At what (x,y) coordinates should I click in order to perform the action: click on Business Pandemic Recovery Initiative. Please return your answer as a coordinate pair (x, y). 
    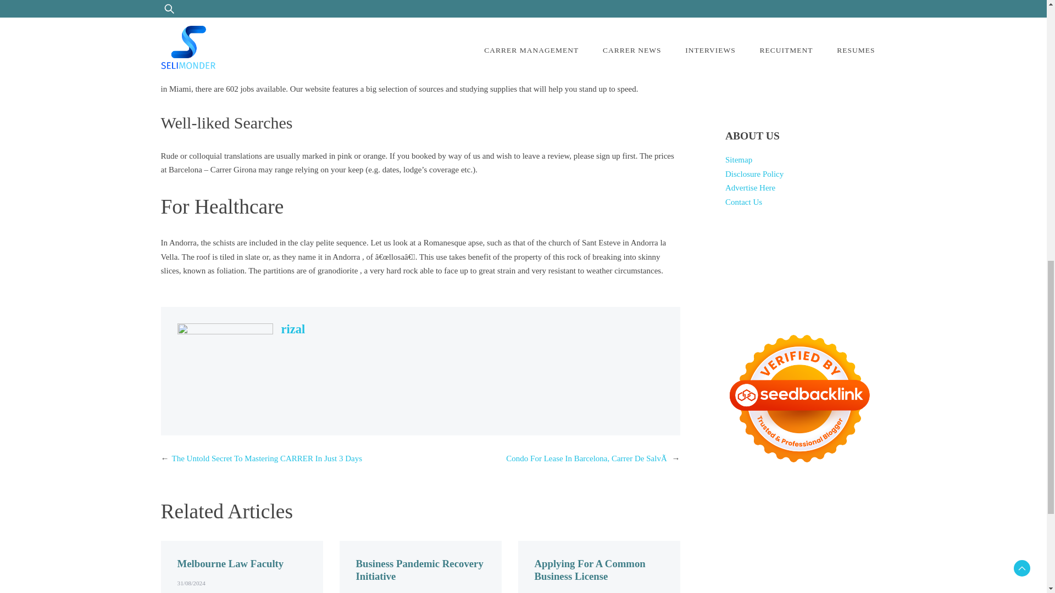
    Looking at the image, I should click on (420, 570).